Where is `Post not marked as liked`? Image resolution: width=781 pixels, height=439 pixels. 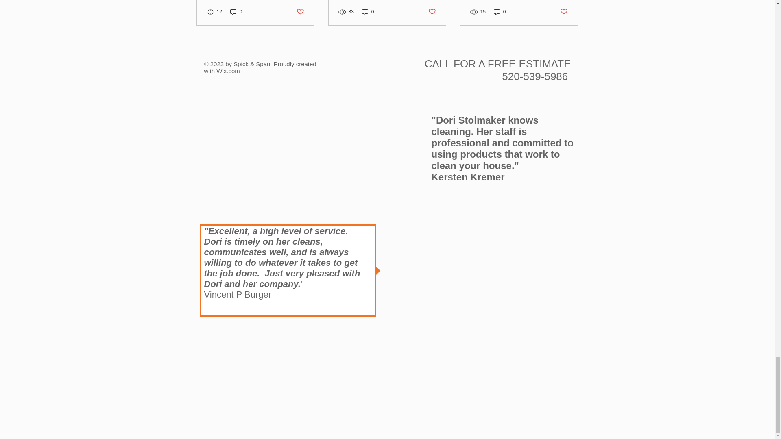 Post not marked as liked is located at coordinates (299, 12).